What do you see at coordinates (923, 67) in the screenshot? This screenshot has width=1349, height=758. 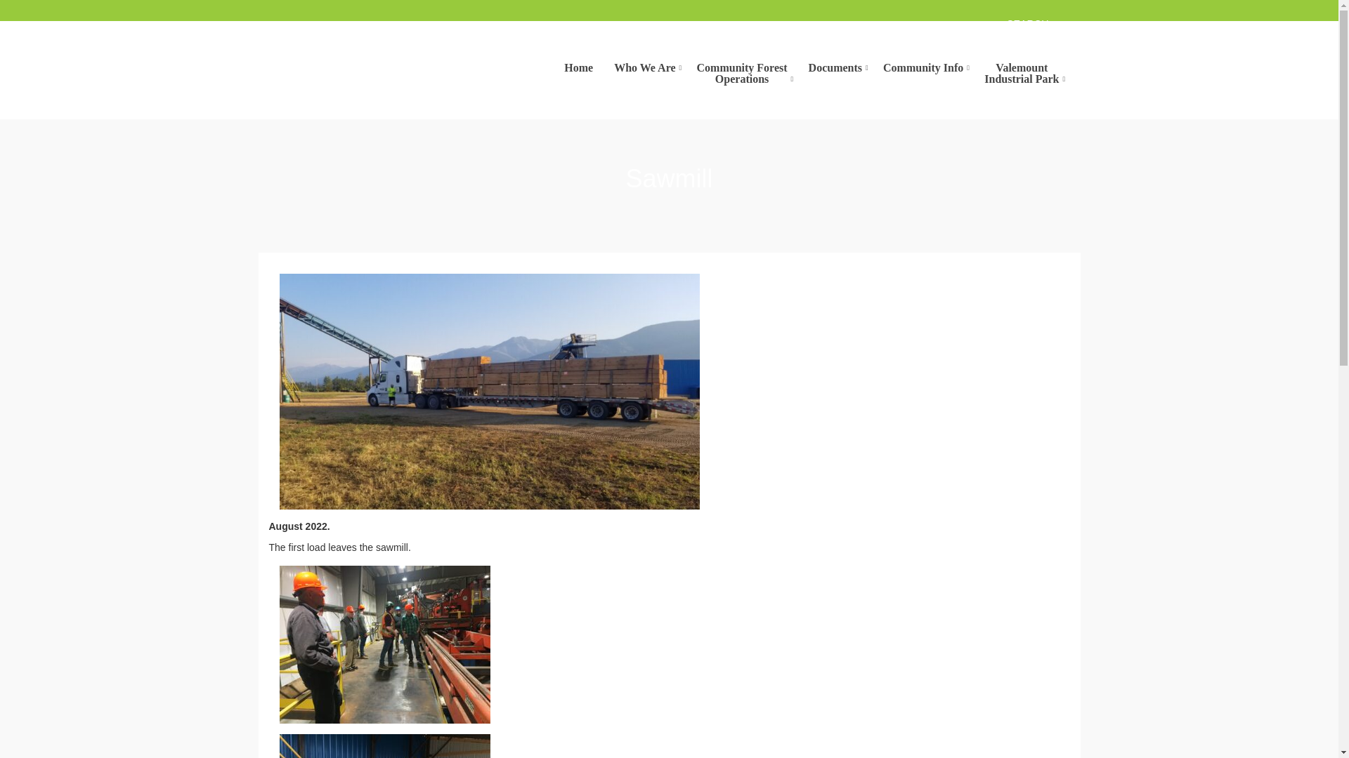 I see `Community Info` at bounding box center [923, 67].